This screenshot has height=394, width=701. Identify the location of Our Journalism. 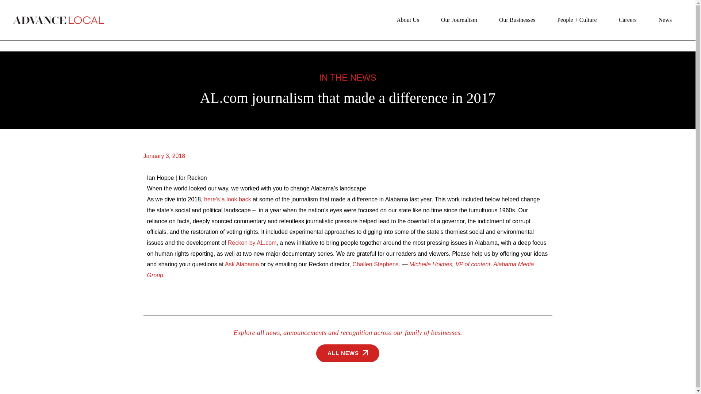
(459, 20).